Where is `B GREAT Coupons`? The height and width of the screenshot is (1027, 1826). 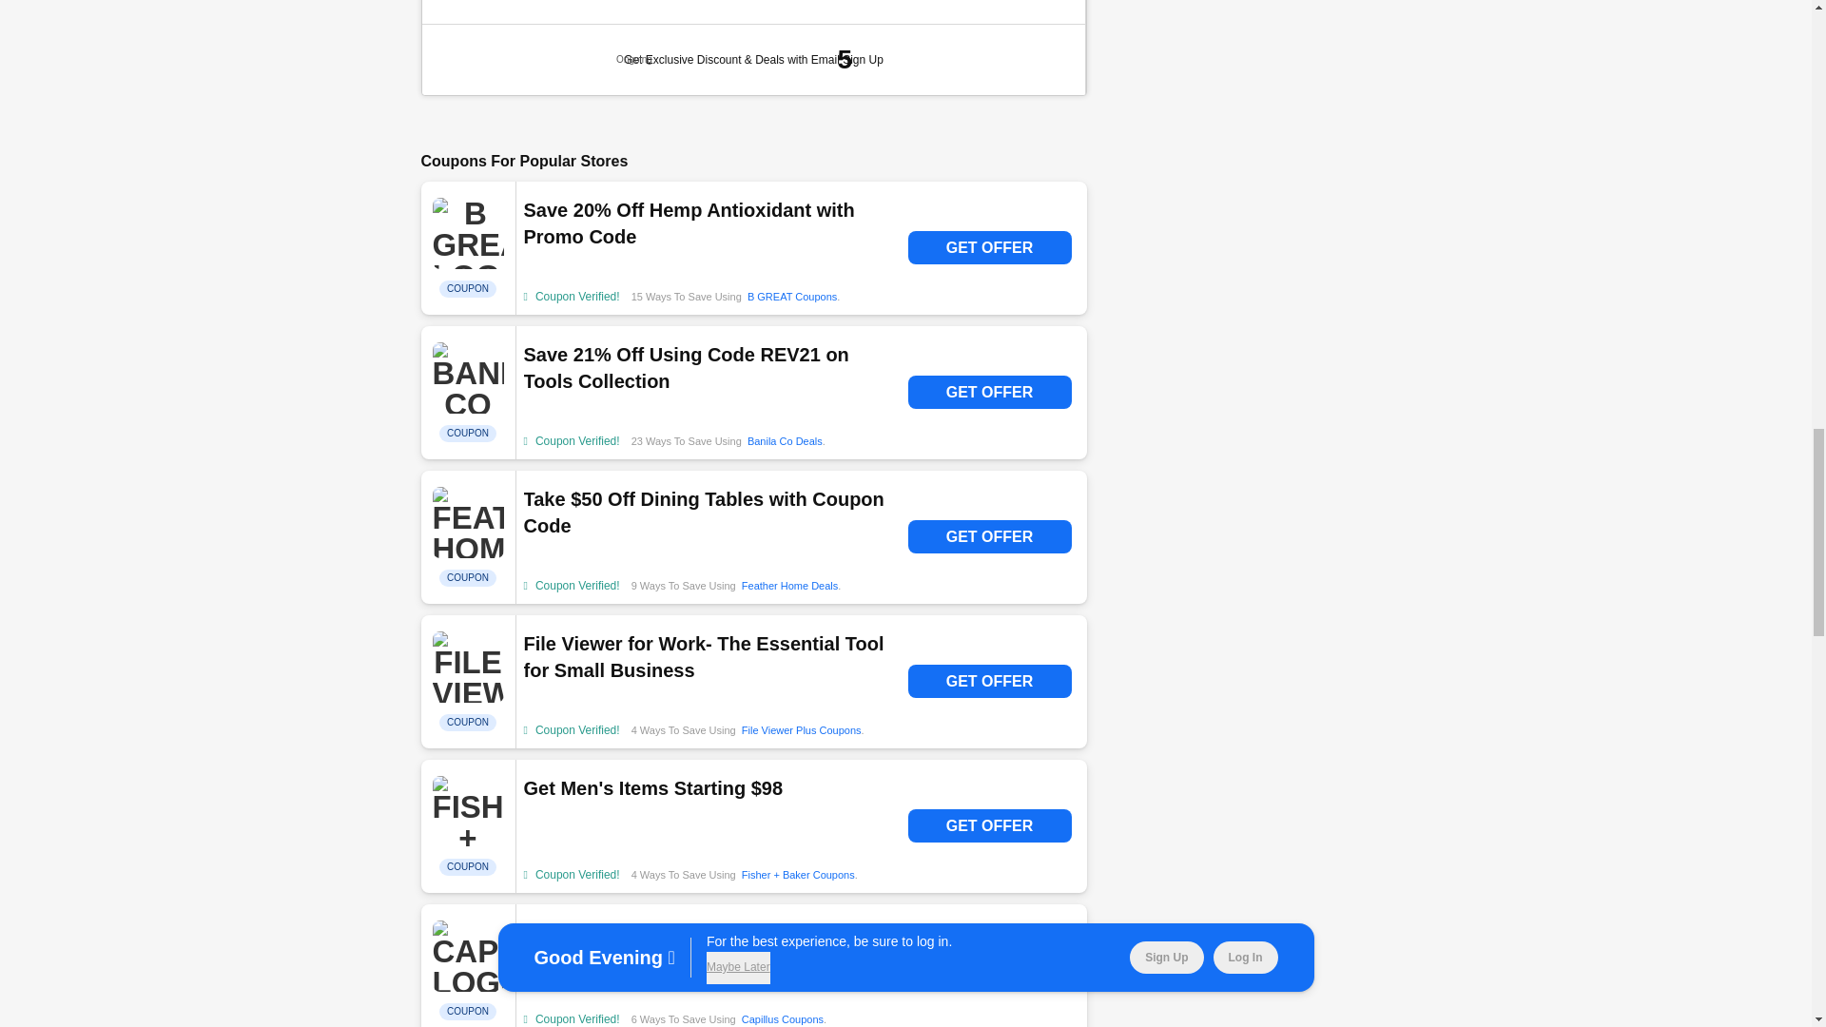
B GREAT Coupons is located at coordinates (791, 296).